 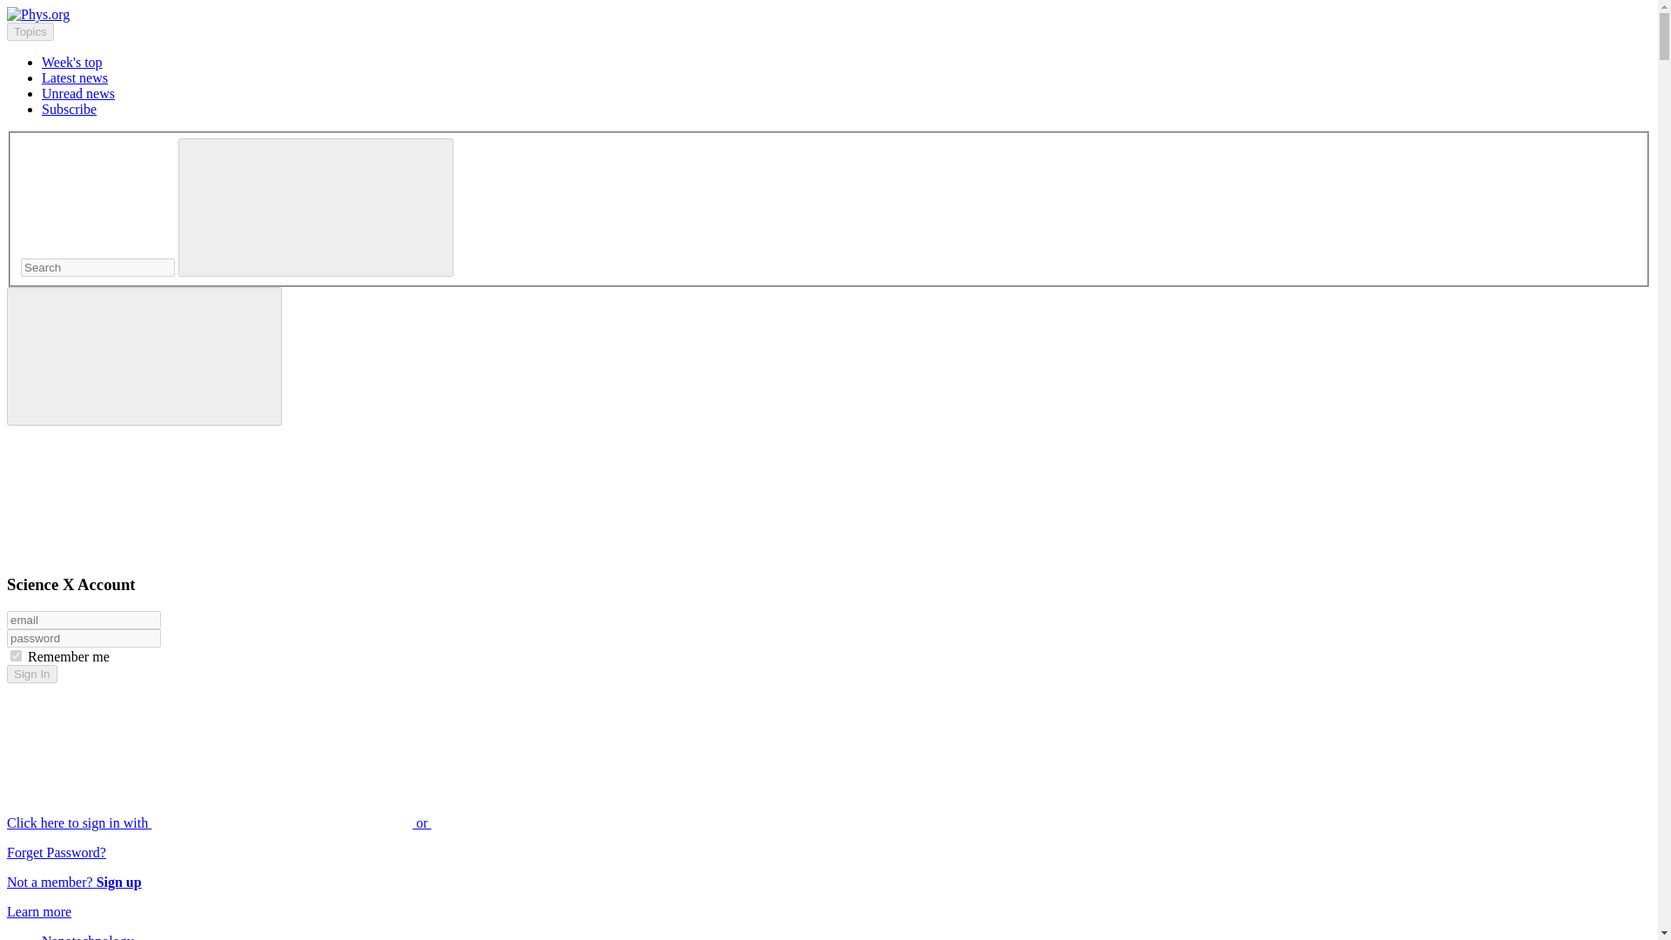 I want to click on Topics, so click(x=30, y=31).